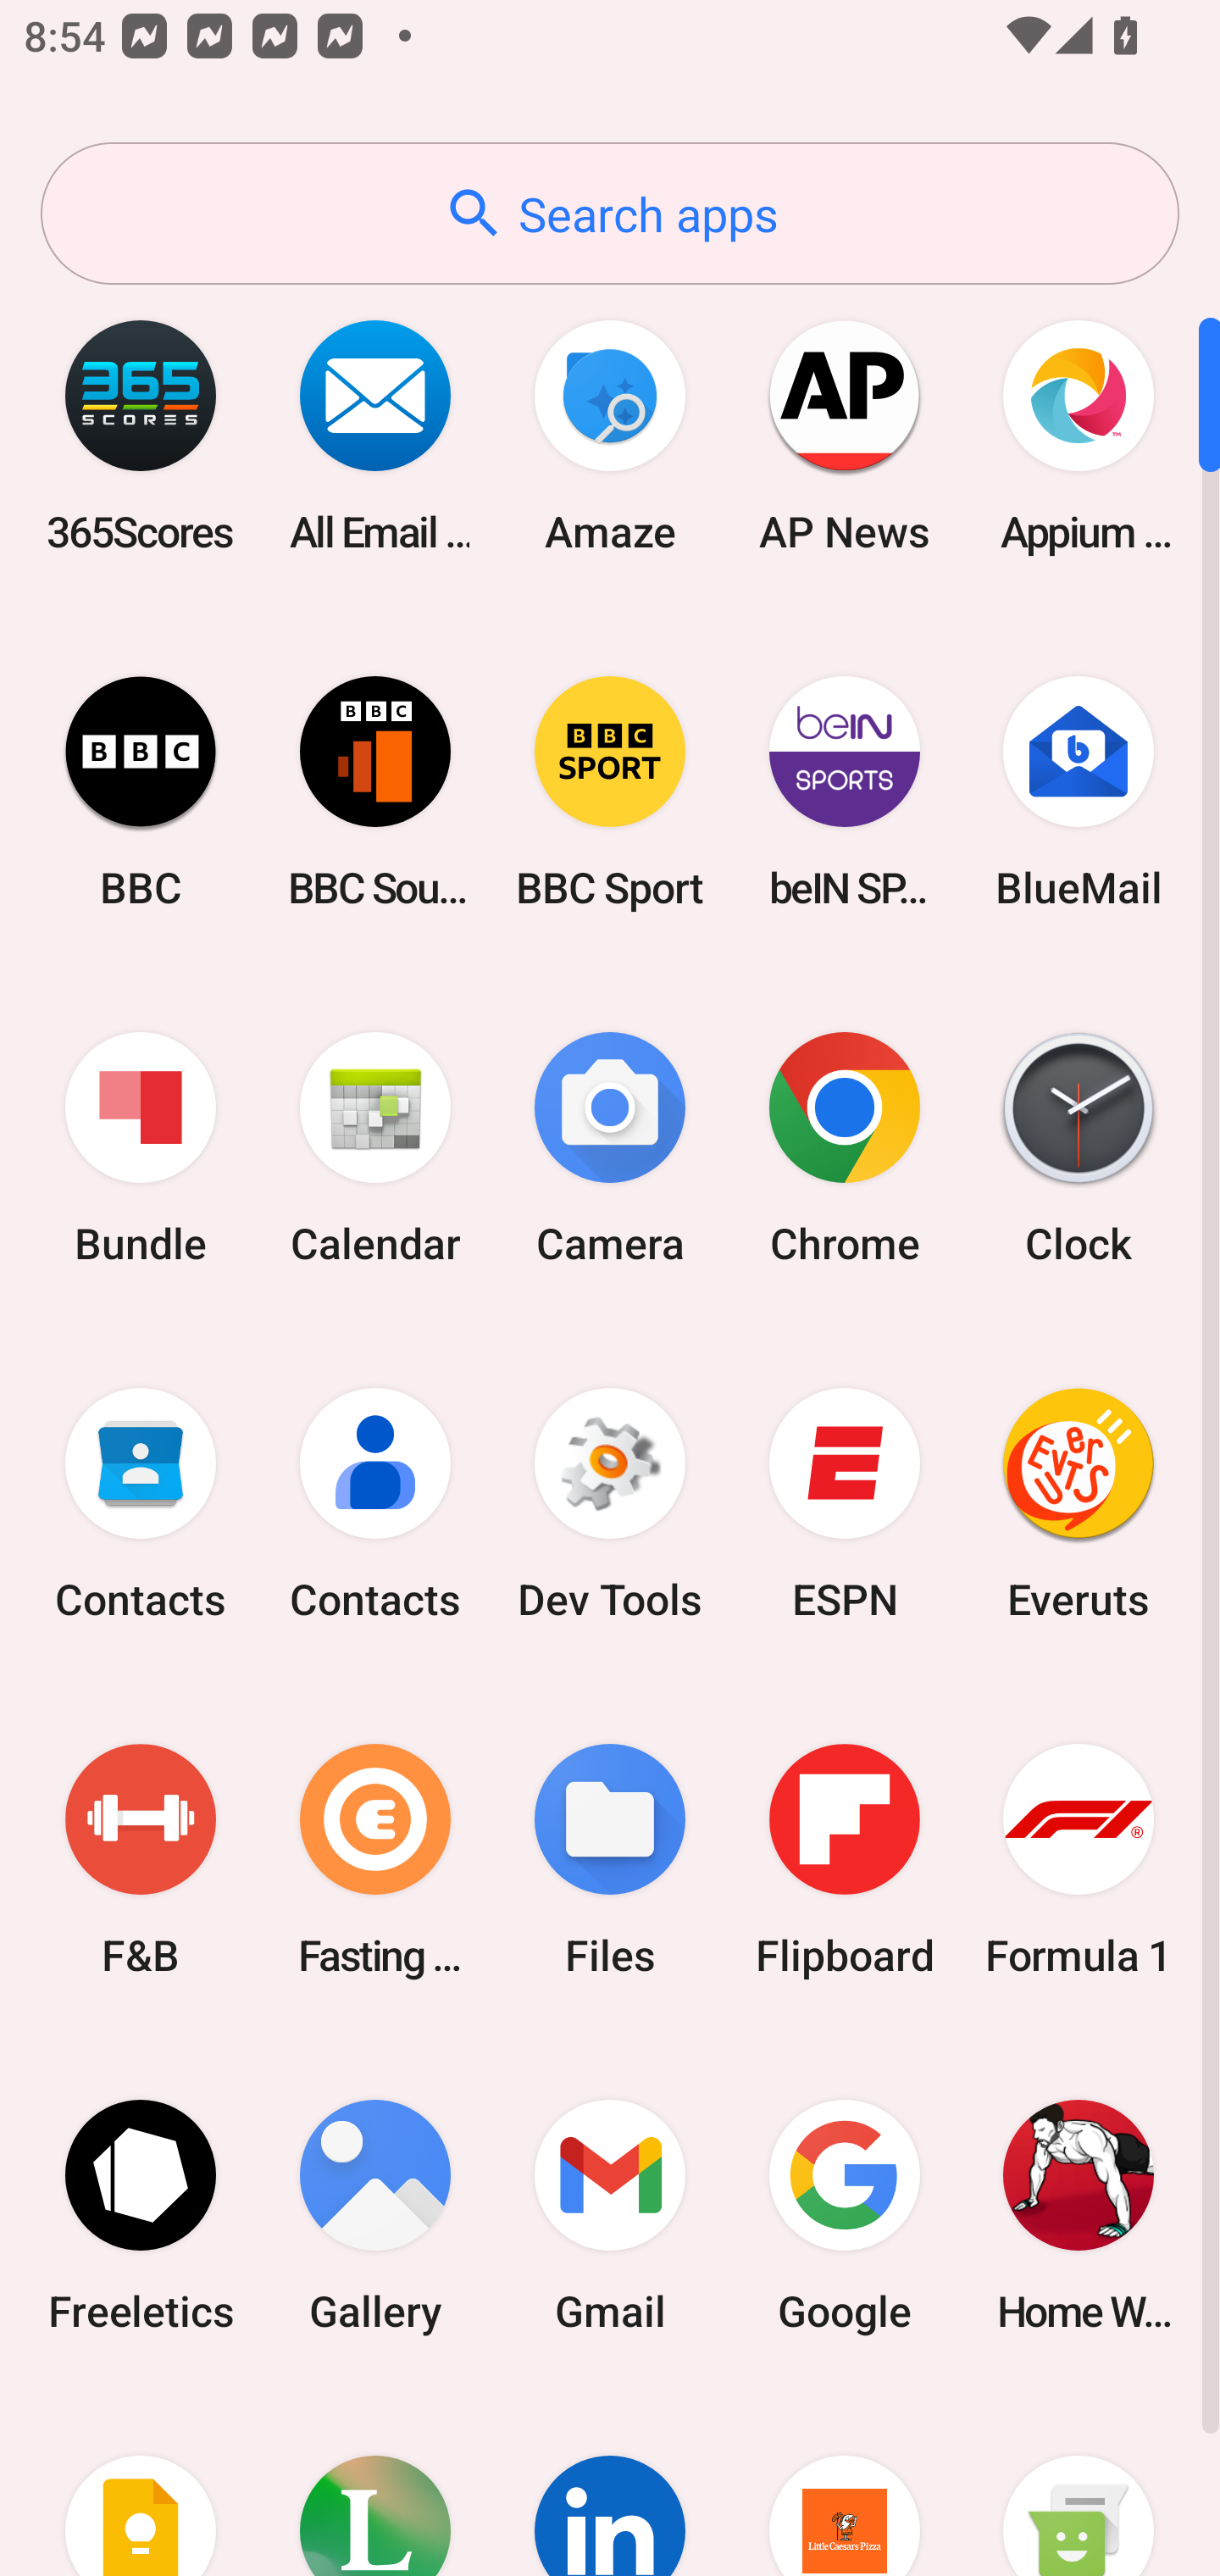 The height and width of the screenshot is (2576, 1220). What do you see at coordinates (141, 2215) in the screenshot?
I see `Freeletics` at bounding box center [141, 2215].